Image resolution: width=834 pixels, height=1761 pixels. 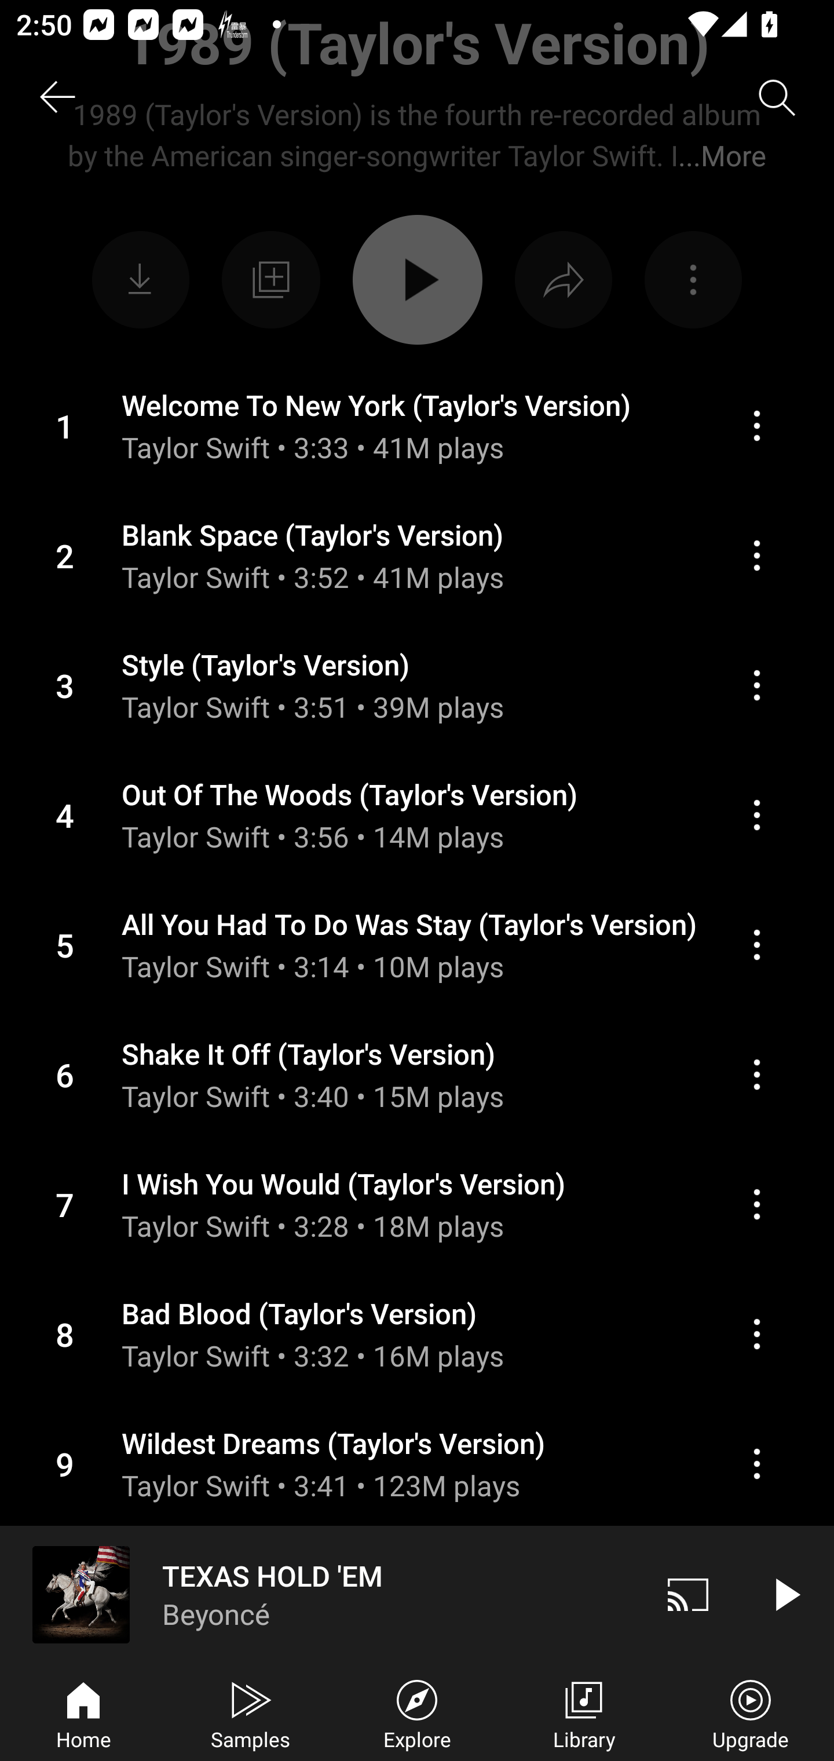 What do you see at coordinates (417, 1333) in the screenshot?
I see `Action menu` at bounding box center [417, 1333].